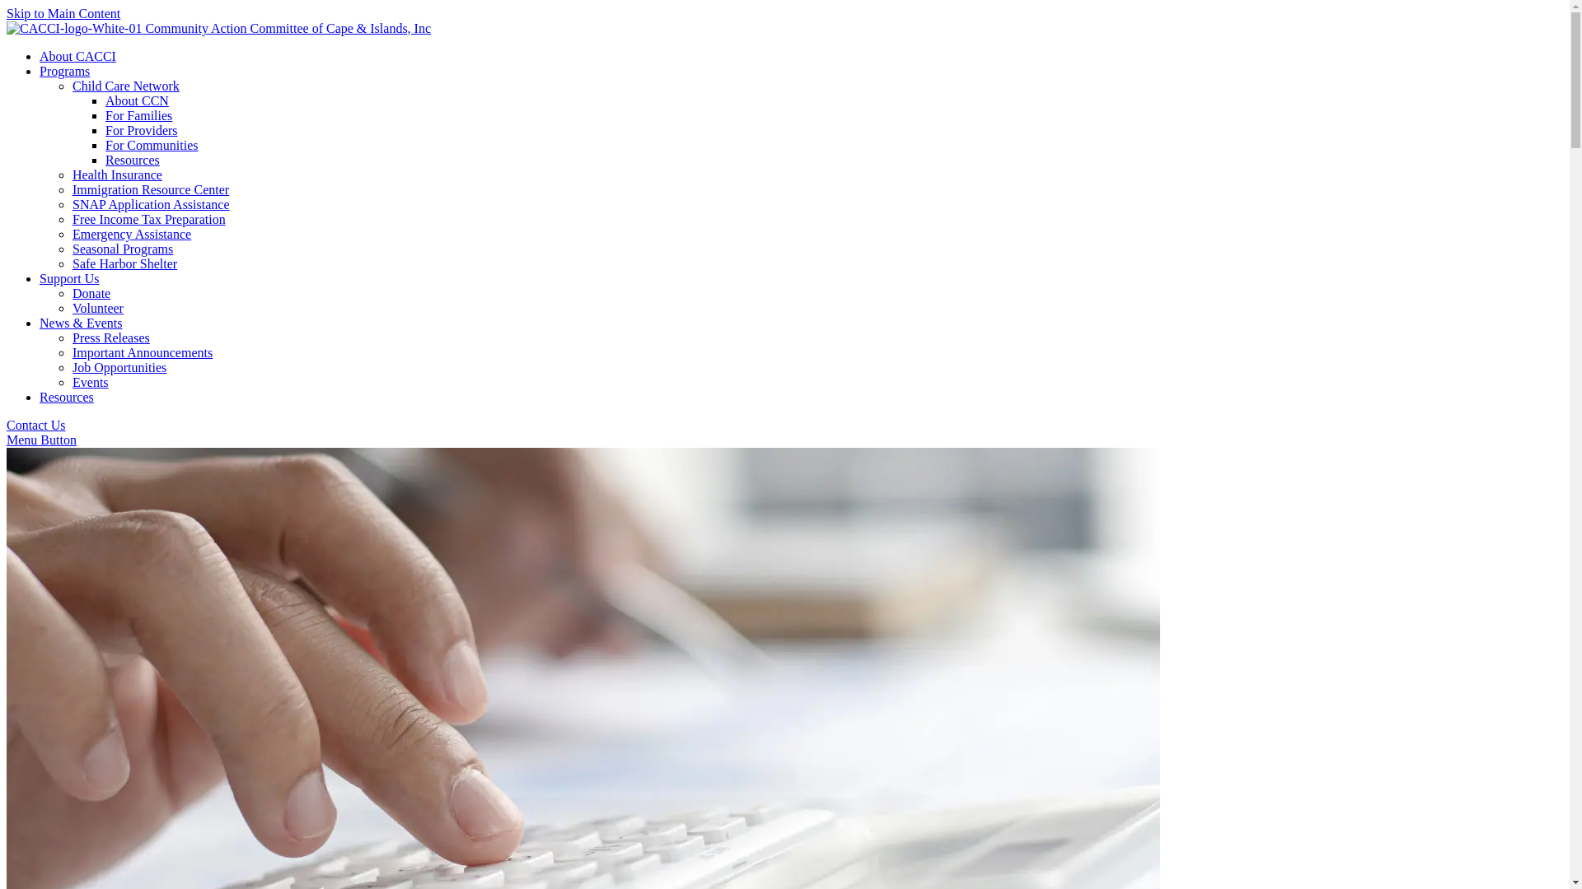 Image resolution: width=1582 pixels, height=889 pixels. Describe the element at coordinates (67, 397) in the screenshot. I see `Resources` at that location.